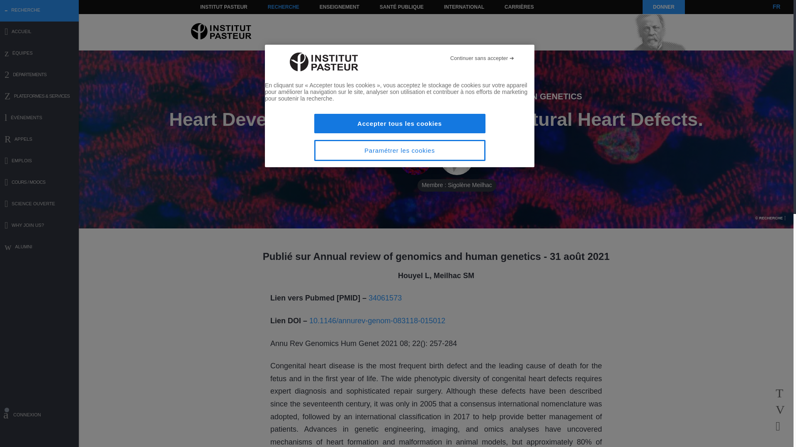 The height and width of the screenshot is (447, 796). Describe the element at coordinates (663, 7) in the screenshot. I see `DONNER` at that location.